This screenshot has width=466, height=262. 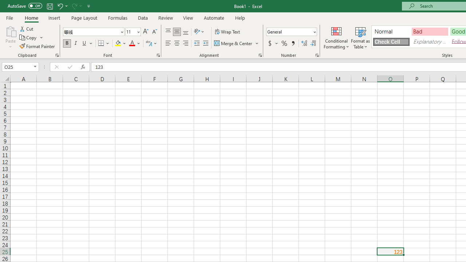 What do you see at coordinates (199, 32) in the screenshot?
I see `Orientation` at bounding box center [199, 32].